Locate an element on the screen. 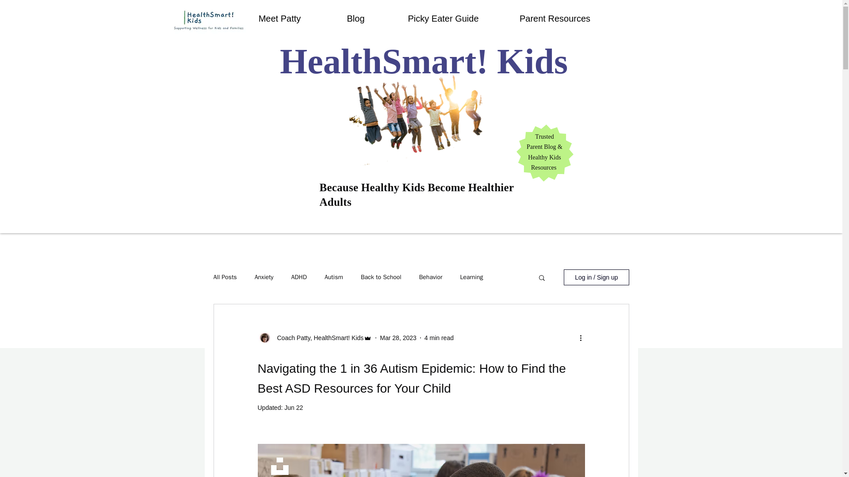 Image resolution: width=849 pixels, height=477 pixels. Autism is located at coordinates (333, 277).